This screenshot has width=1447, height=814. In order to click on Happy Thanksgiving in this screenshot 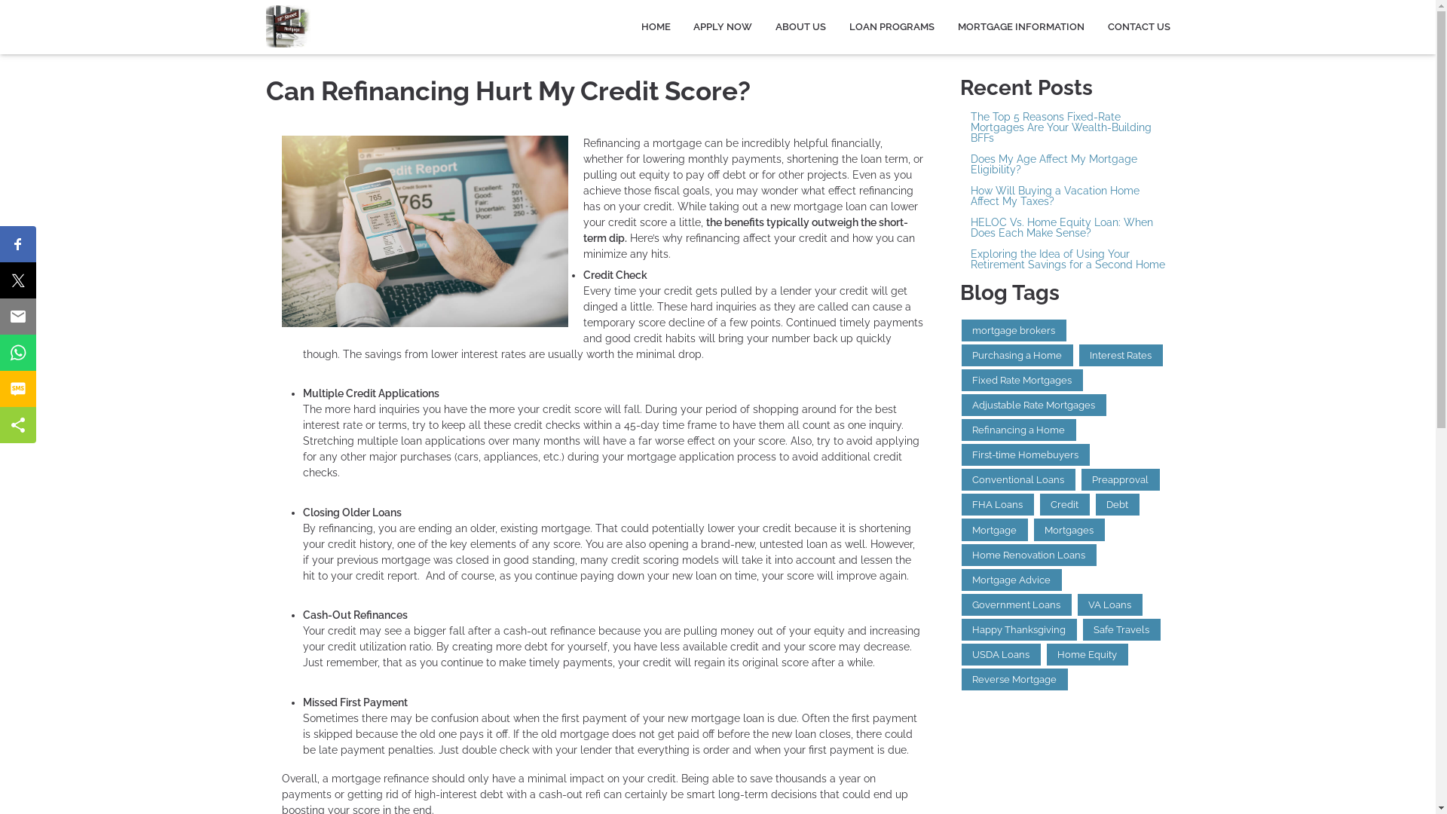, I will do `click(1019, 630)`.